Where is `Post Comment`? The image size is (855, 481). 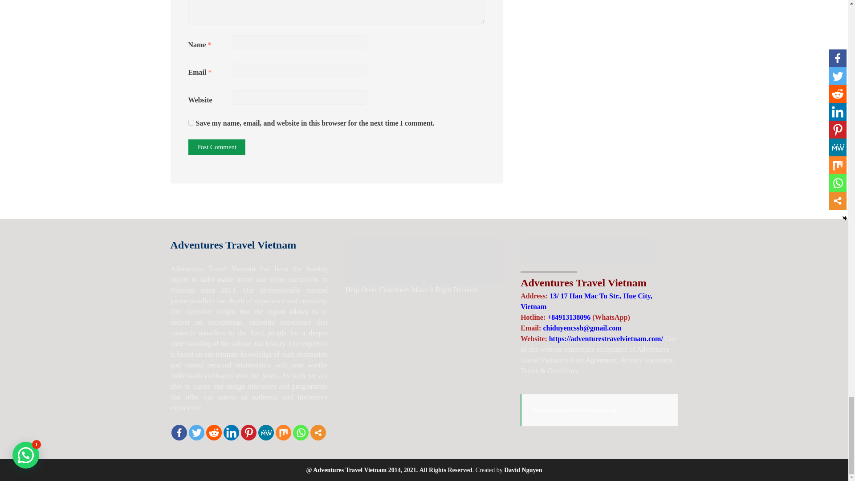
Post Comment is located at coordinates (216, 147).